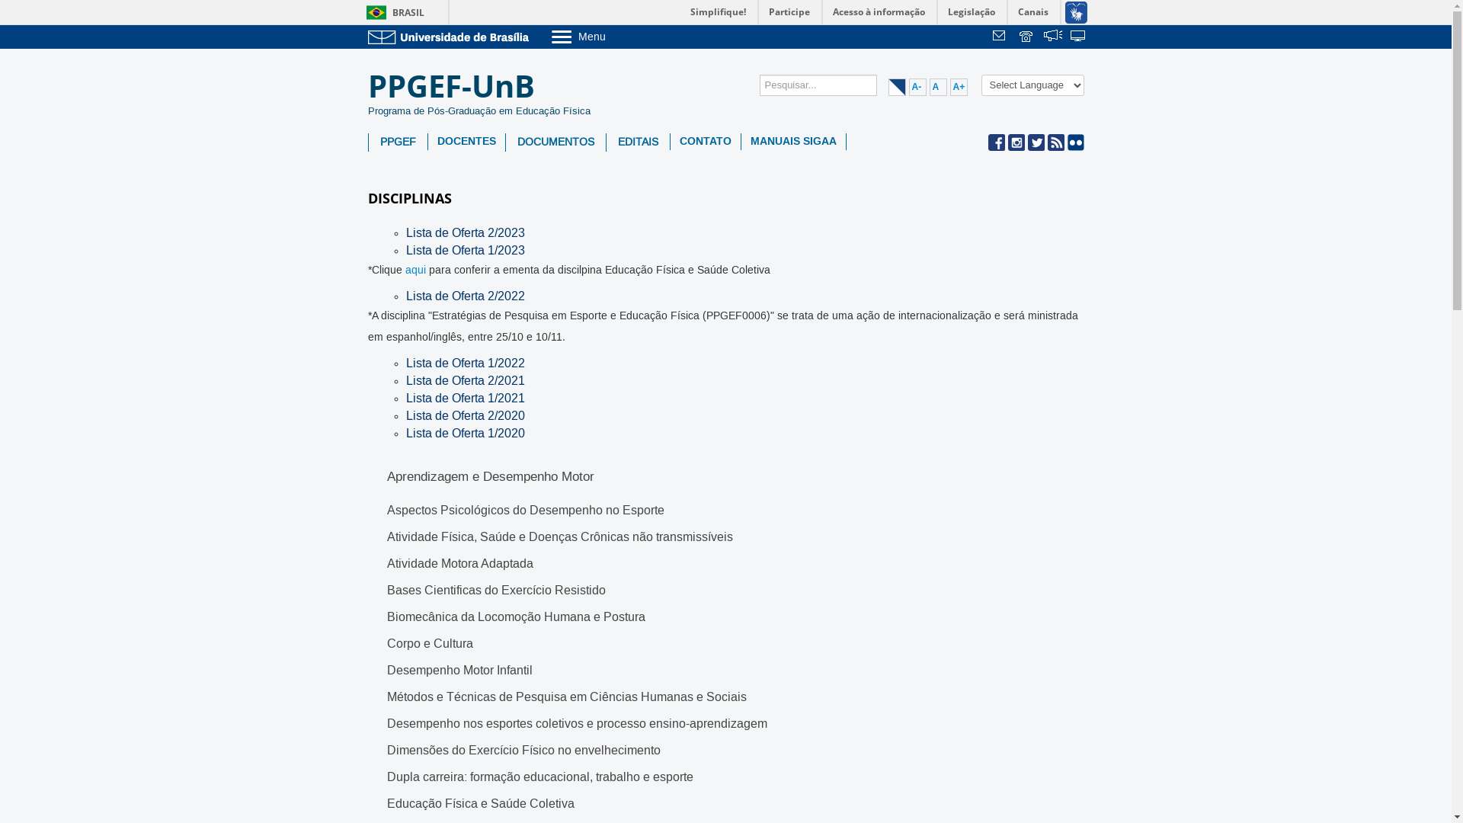  Describe the element at coordinates (465, 399) in the screenshot. I see `Lista de Oferta 1/2021` at that location.